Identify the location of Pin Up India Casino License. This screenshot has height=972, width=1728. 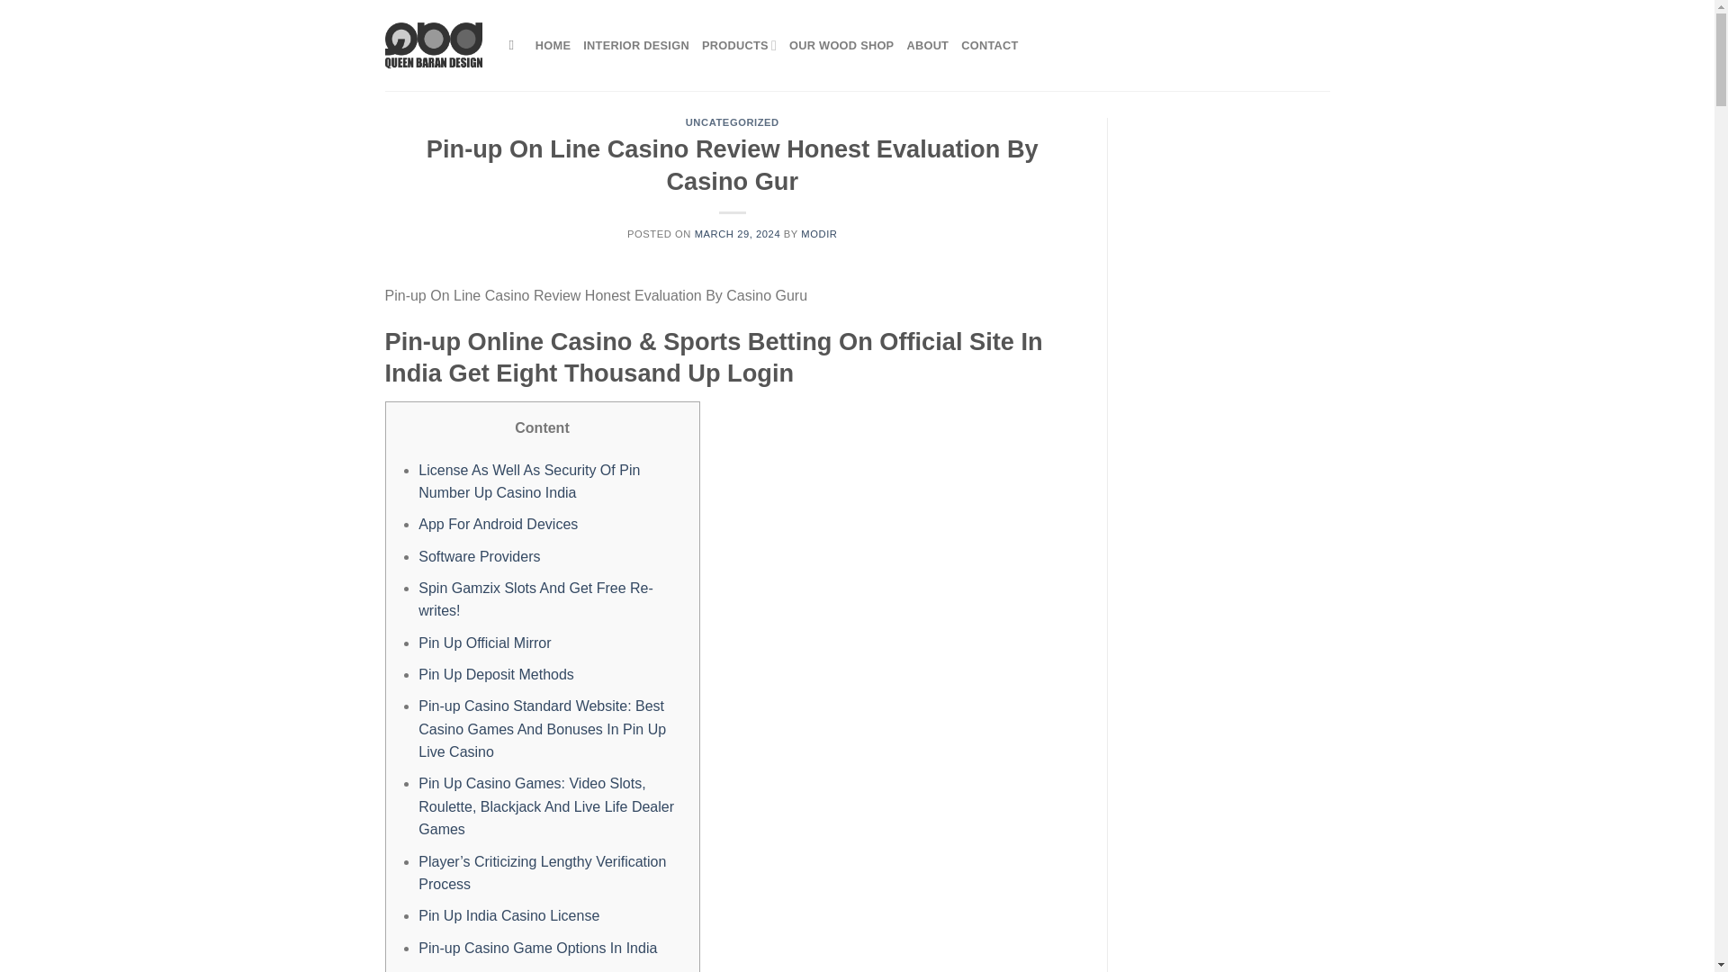
(508, 915).